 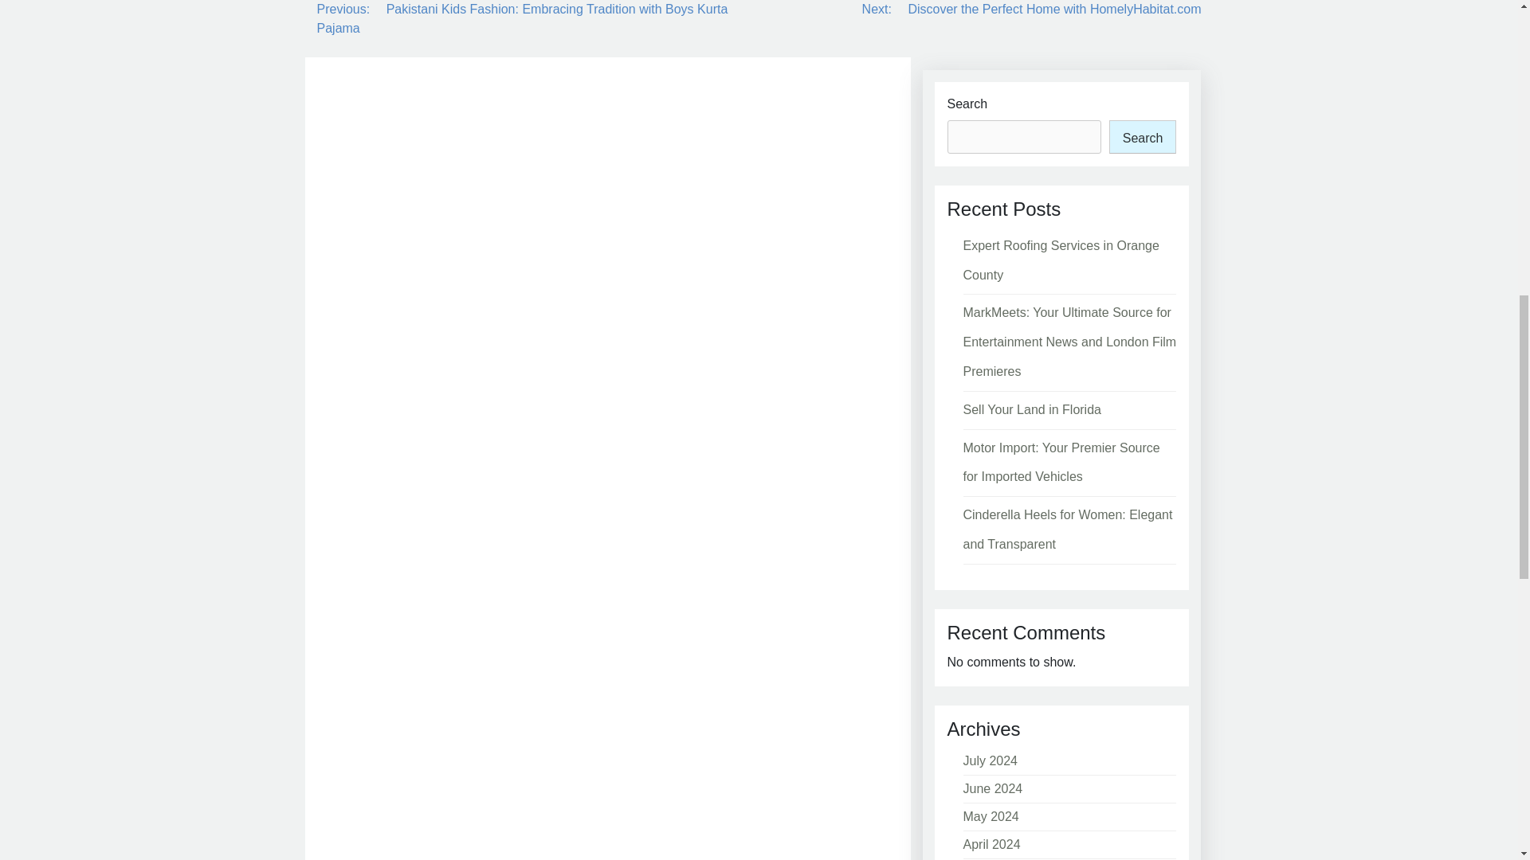 What do you see at coordinates (990, 761) in the screenshot?
I see `July 2024` at bounding box center [990, 761].